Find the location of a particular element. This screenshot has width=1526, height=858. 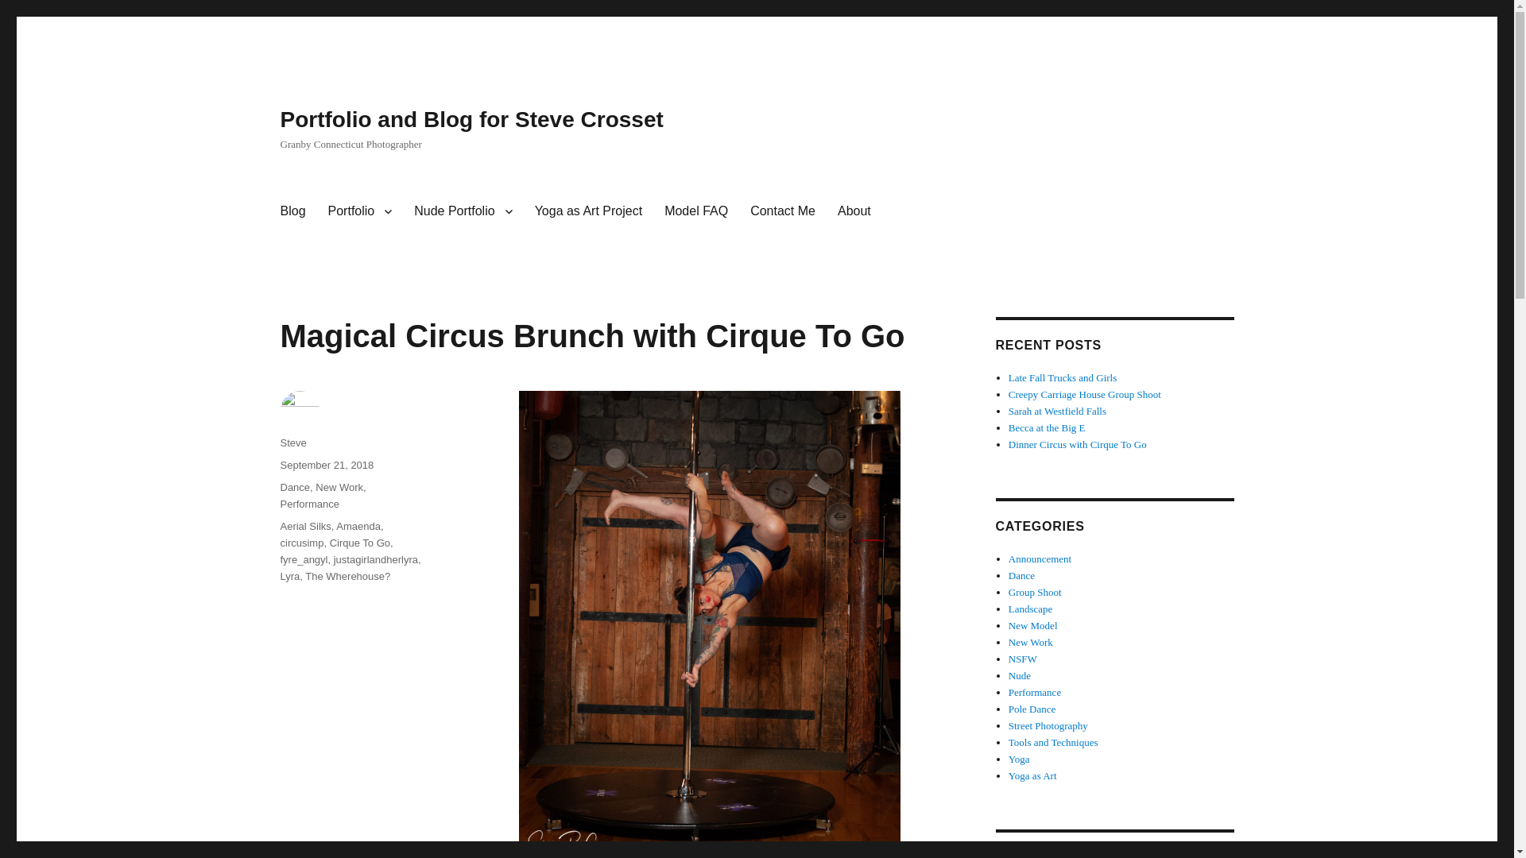

Blog is located at coordinates (292, 211).